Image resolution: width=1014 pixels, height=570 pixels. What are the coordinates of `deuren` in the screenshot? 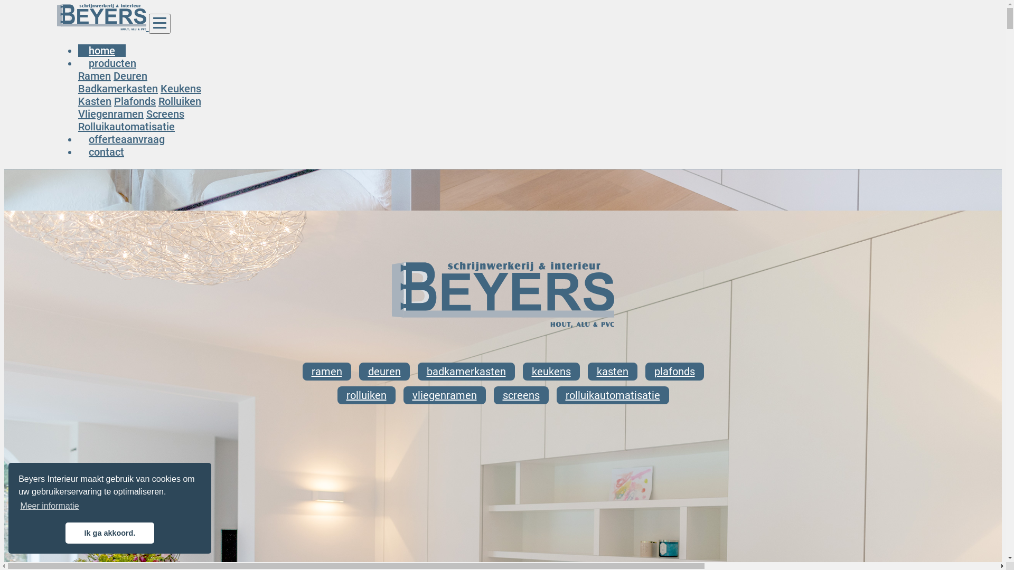 It's located at (384, 372).